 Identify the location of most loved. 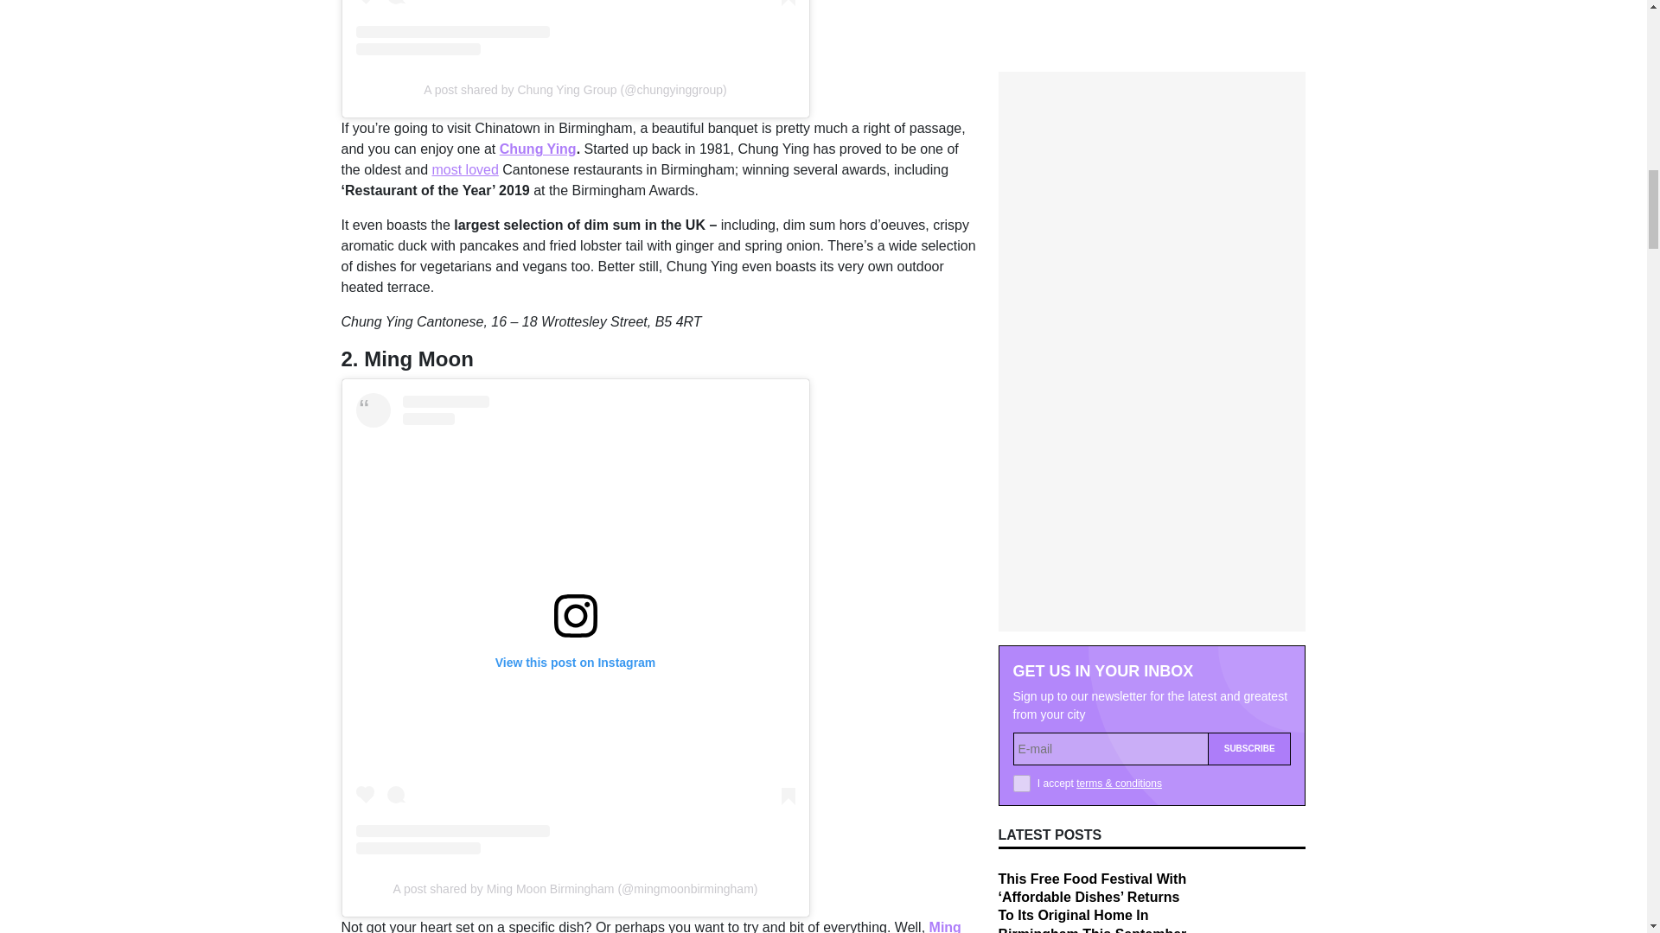
(465, 169).